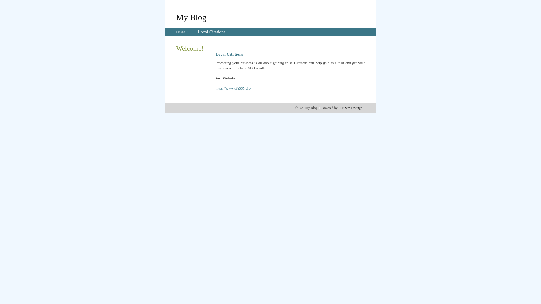  Describe the element at coordinates (182, 32) in the screenshot. I see `HOME` at that location.